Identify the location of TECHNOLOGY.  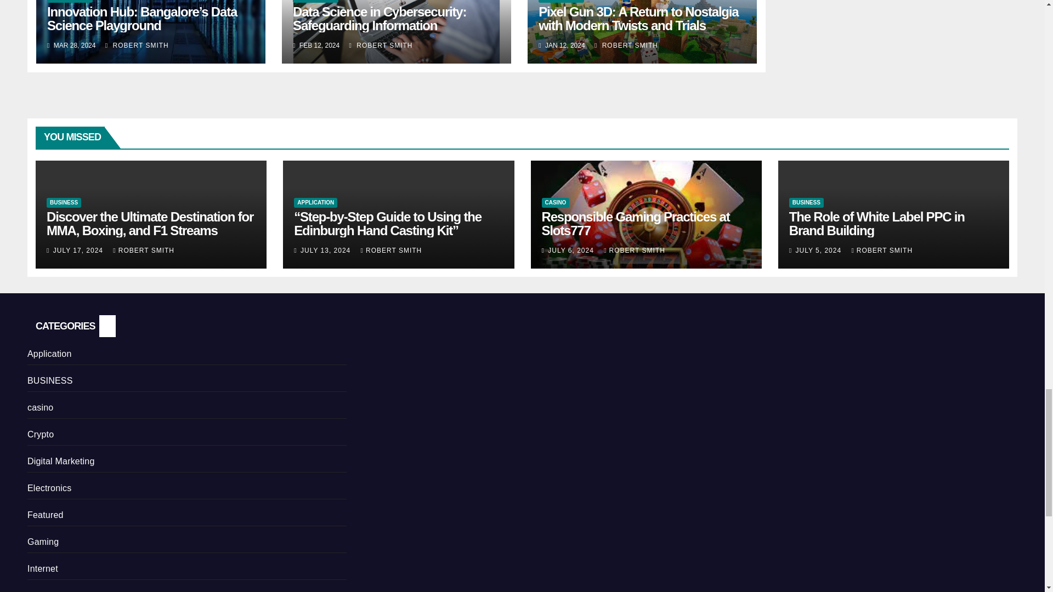
(561, 1).